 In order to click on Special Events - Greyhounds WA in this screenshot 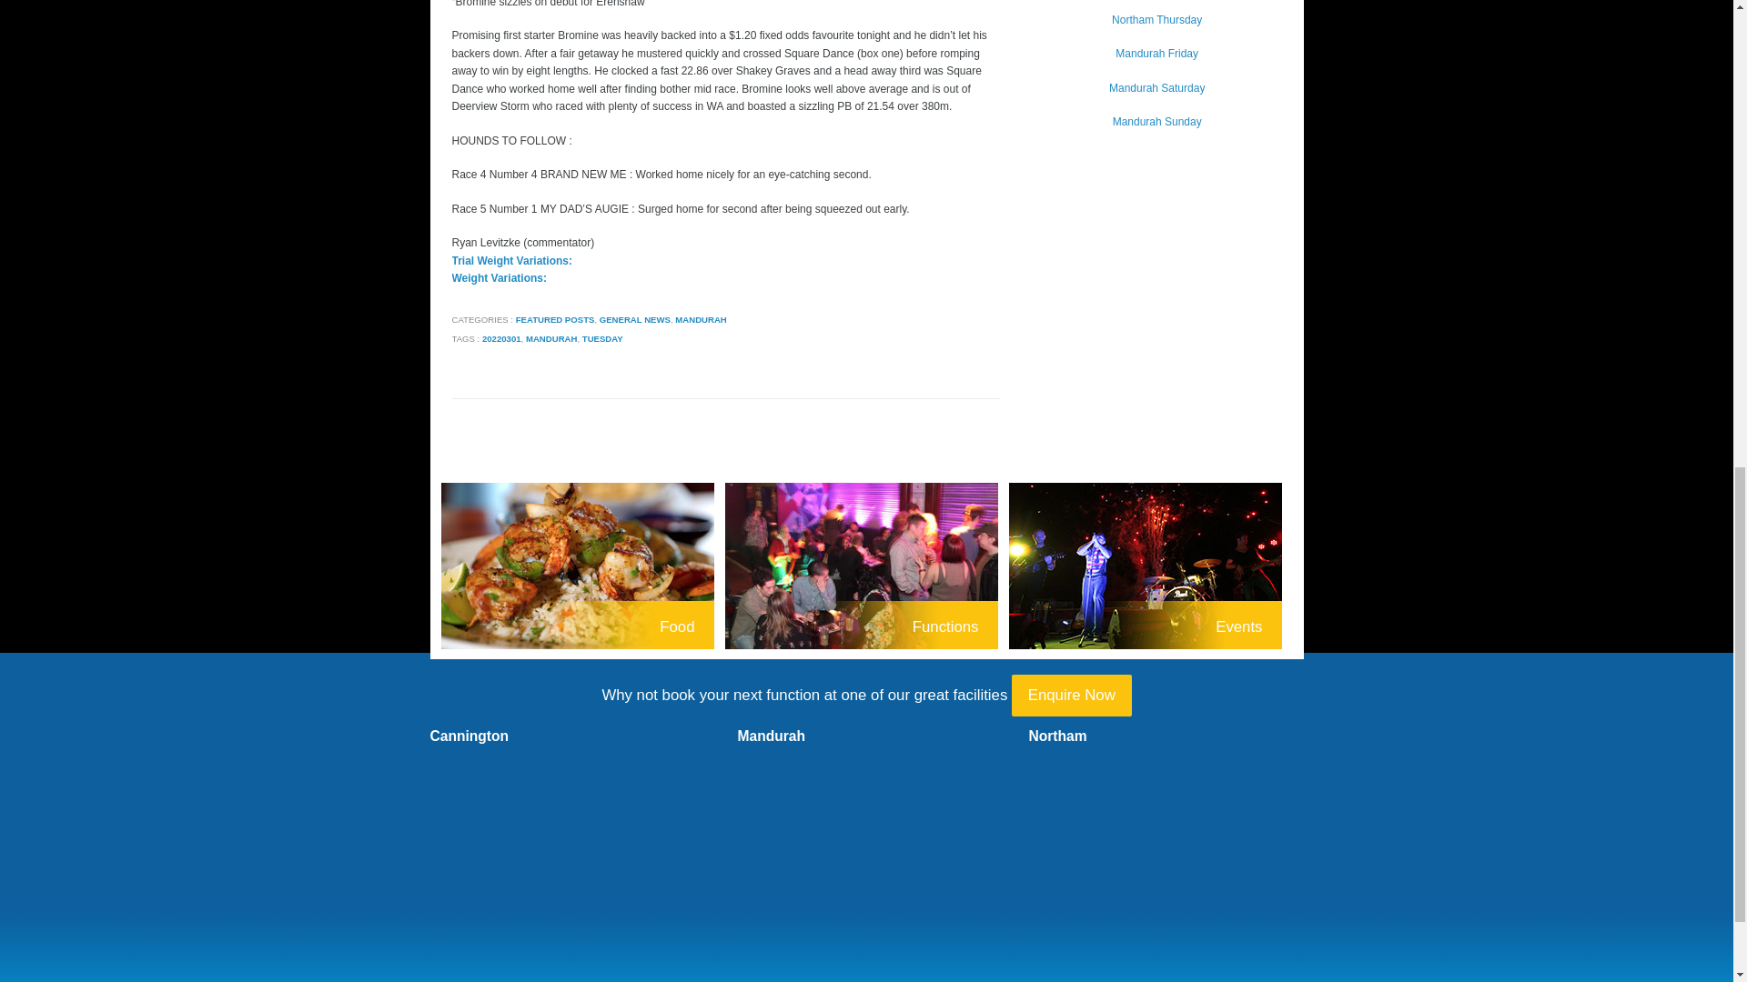, I will do `click(1150, 567)`.